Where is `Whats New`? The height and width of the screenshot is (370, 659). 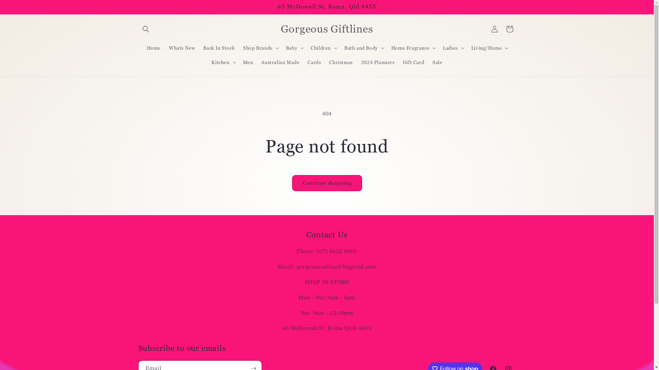
Whats New is located at coordinates (182, 48).